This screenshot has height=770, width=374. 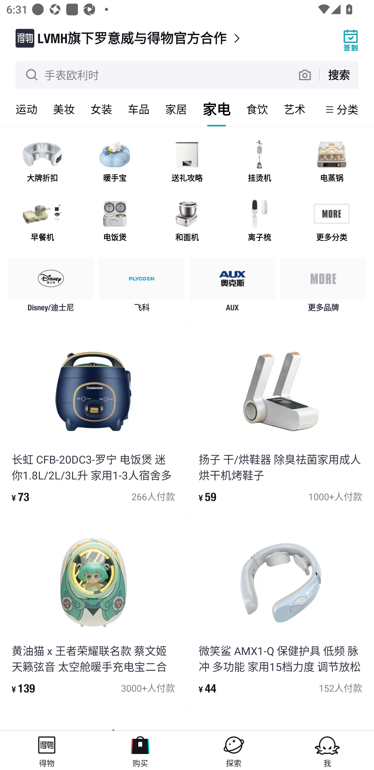 What do you see at coordinates (47, 750) in the screenshot?
I see `得物` at bounding box center [47, 750].